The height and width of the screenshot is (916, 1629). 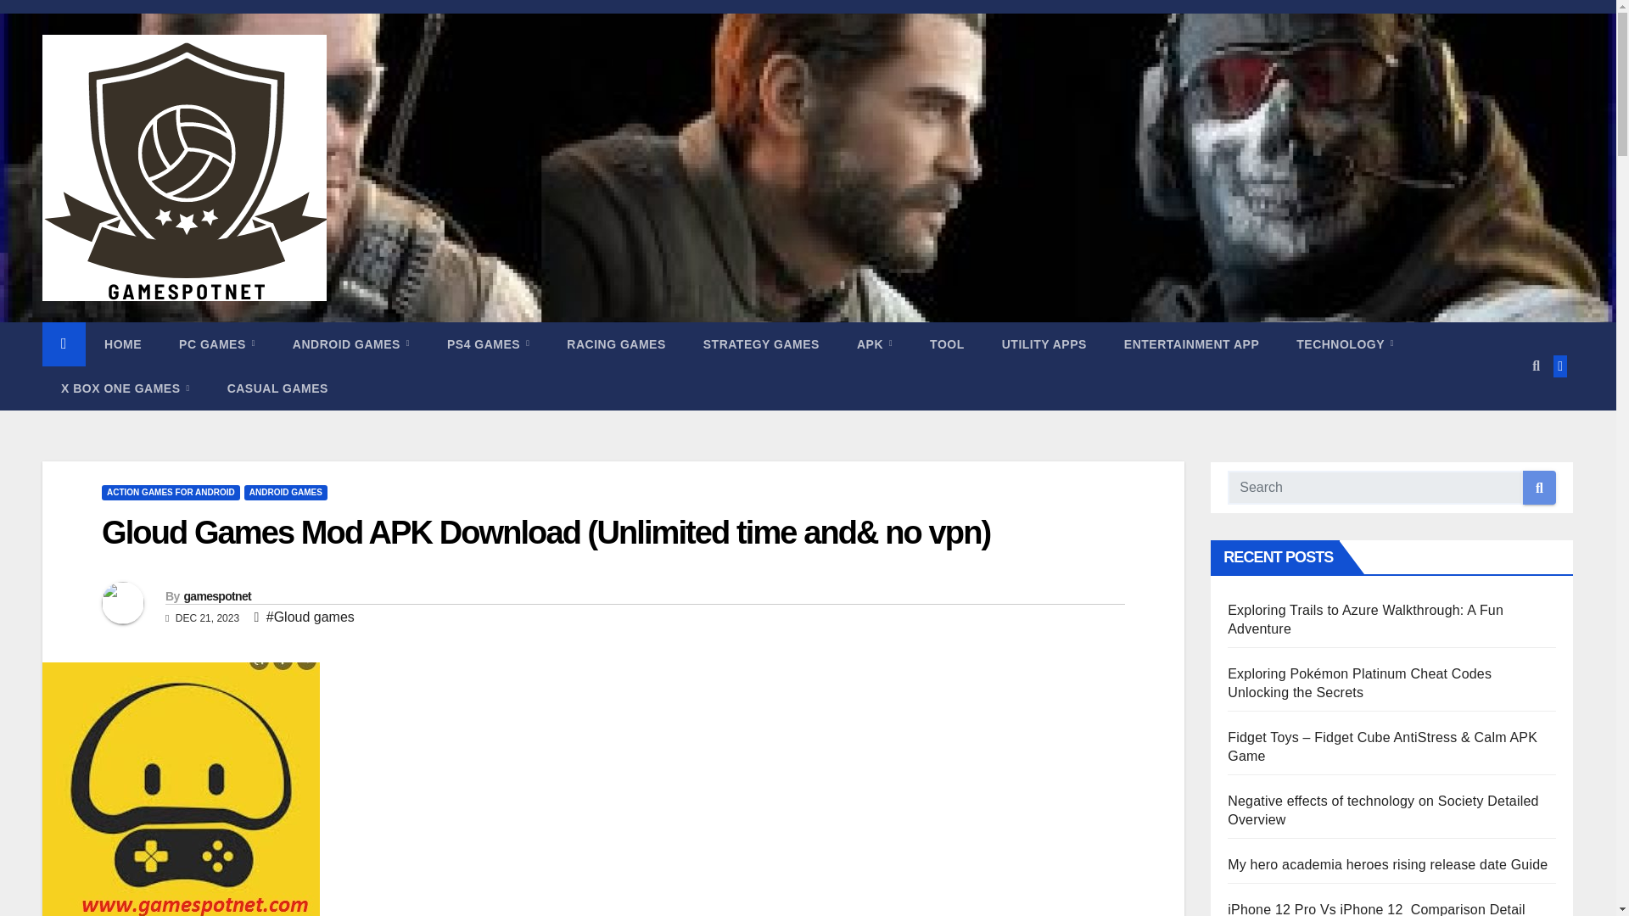 What do you see at coordinates (1044, 344) in the screenshot?
I see `UTILITY APPS` at bounding box center [1044, 344].